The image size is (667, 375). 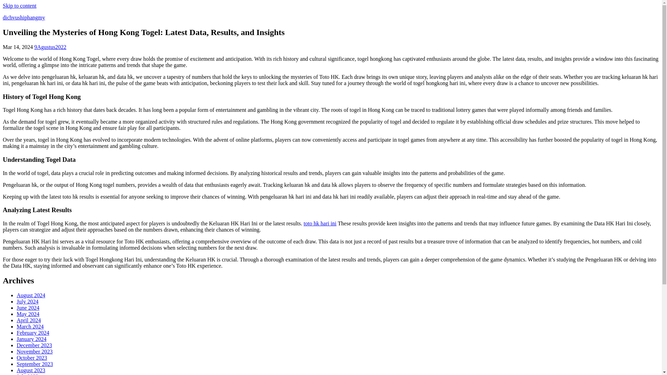 What do you see at coordinates (28, 308) in the screenshot?
I see `June 2024` at bounding box center [28, 308].